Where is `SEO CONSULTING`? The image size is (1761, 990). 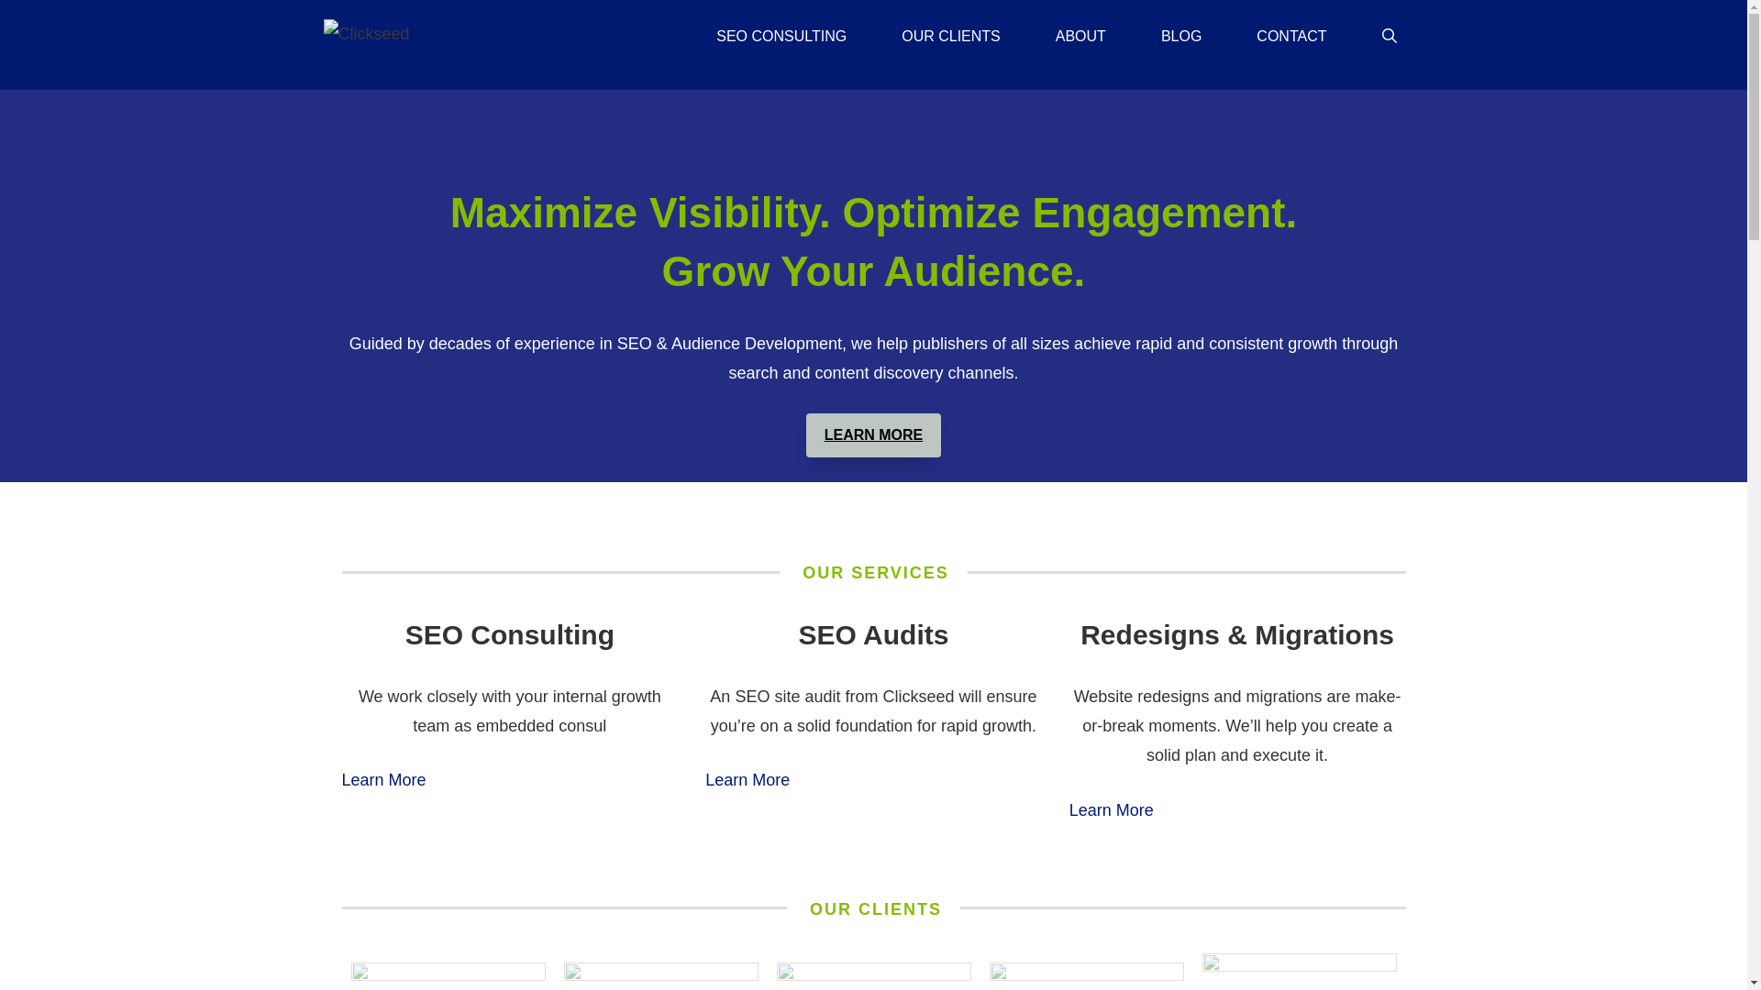
SEO CONSULTING is located at coordinates (781, 37).